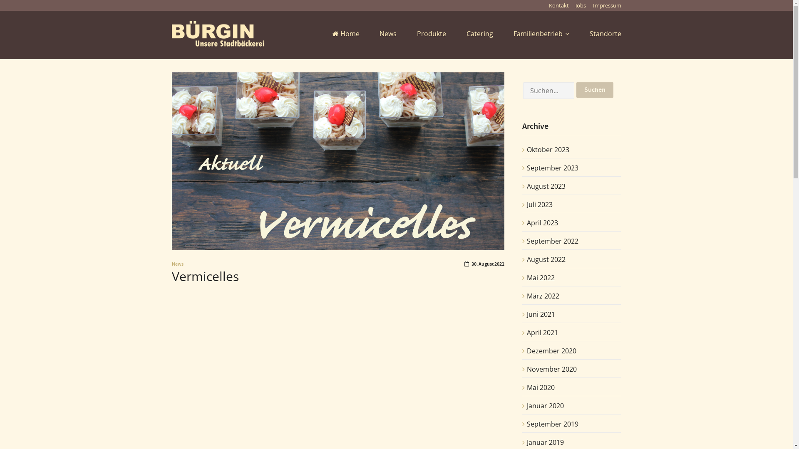 The width and height of the screenshot is (799, 449). I want to click on Mai 2020, so click(541, 387).